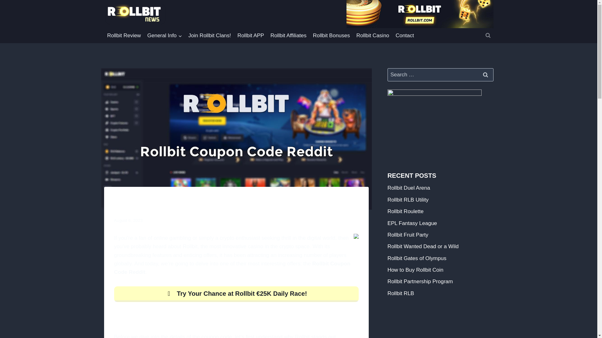  I want to click on Rollbit Review, so click(124, 36).